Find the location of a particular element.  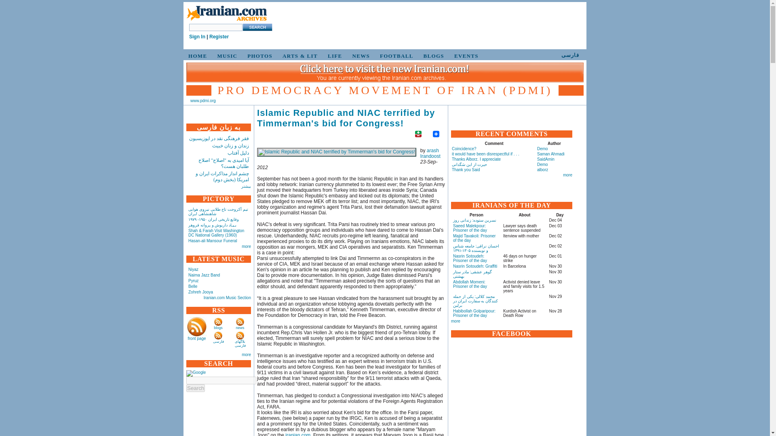

MUSIC is located at coordinates (226, 56).